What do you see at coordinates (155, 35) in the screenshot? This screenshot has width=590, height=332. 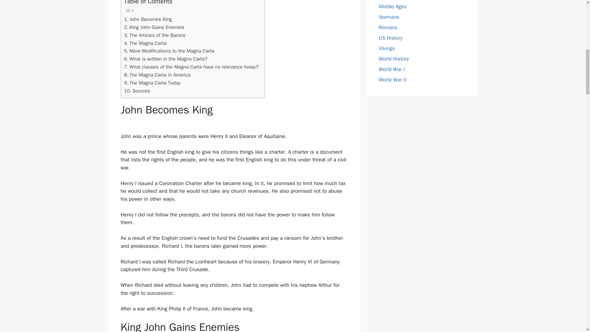 I see `The Articles of the Barons` at bounding box center [155, 35].